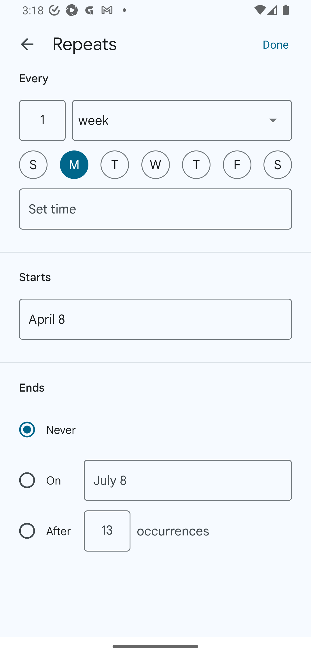 This screenshot has height=656, width=311. Describe the element at coordinates (182, 120) in the screenshot. I see `week` at that location.